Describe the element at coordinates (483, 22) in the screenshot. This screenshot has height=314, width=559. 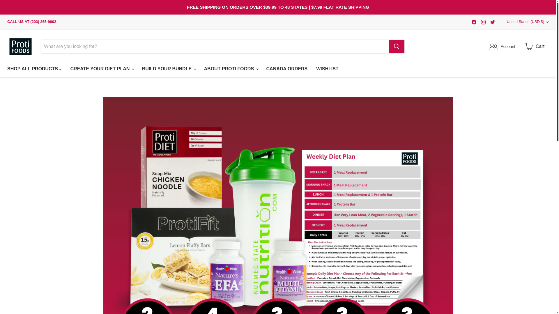
I see `Find us on Instagram` at that location.